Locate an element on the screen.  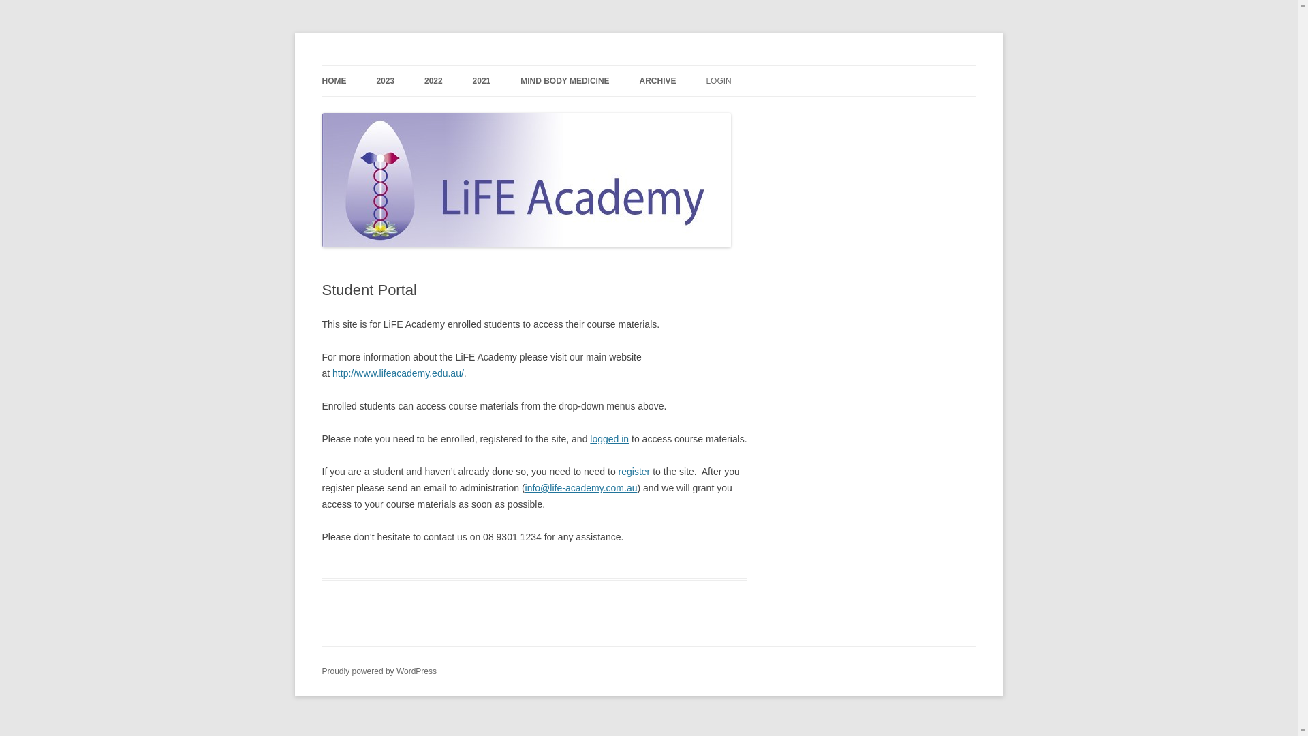
info@life-academy.com.au is located at coordinates (582, 488).